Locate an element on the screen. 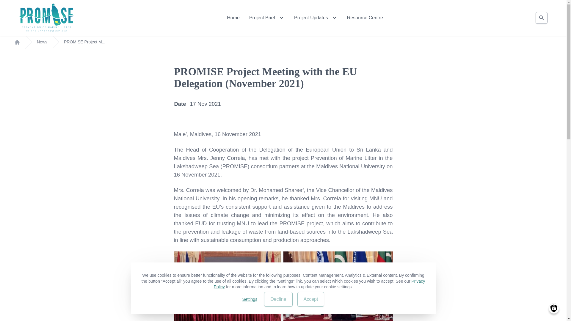 The image size is (571, 321). Project Brief is located at coordinates (266, 18).